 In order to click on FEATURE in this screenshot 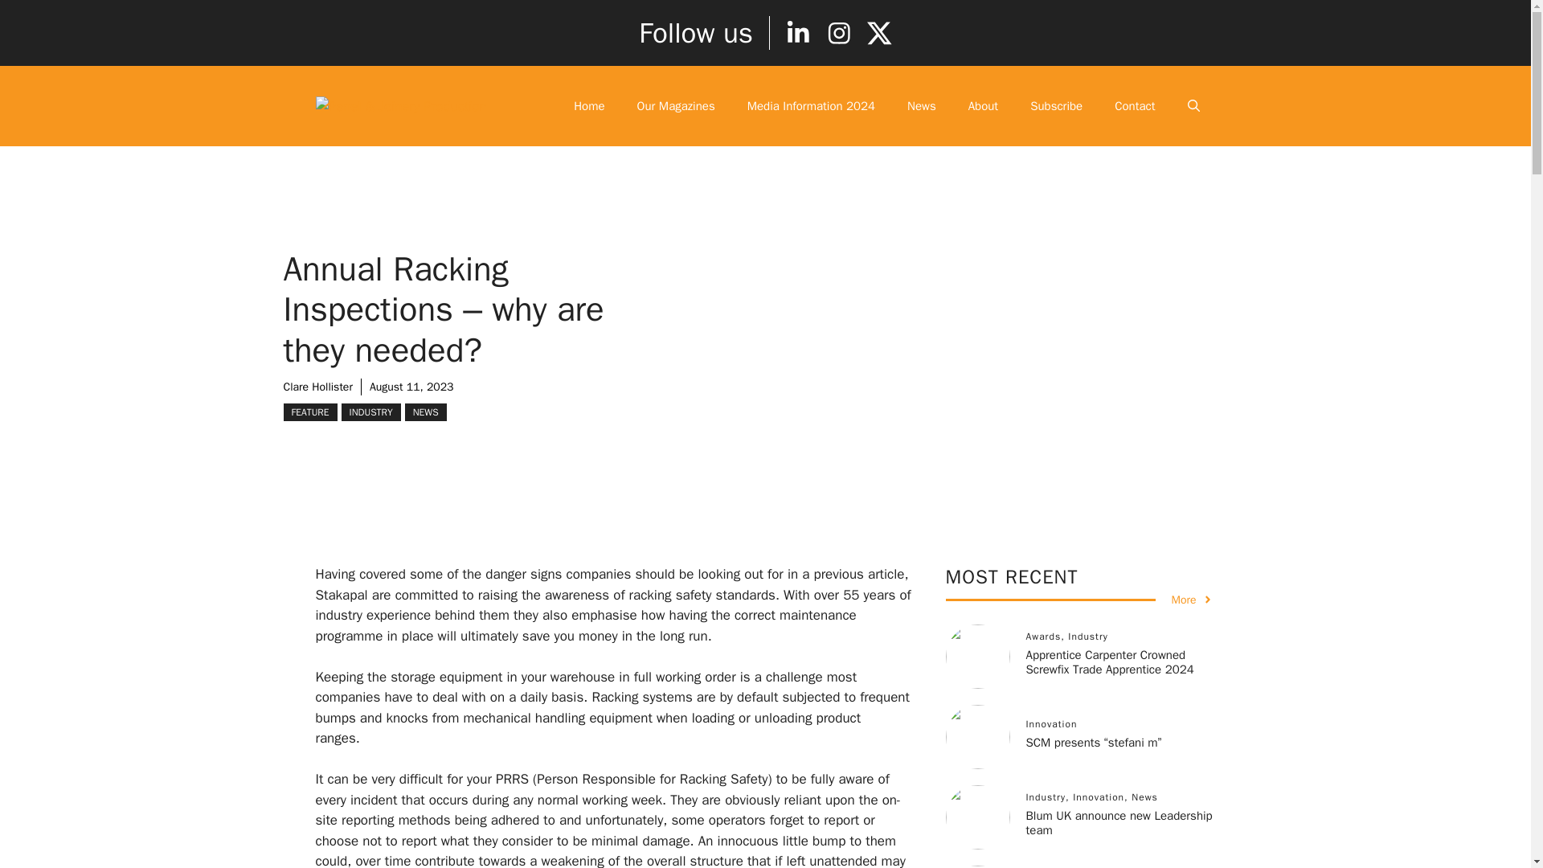, I will do `click(309, 411)`.